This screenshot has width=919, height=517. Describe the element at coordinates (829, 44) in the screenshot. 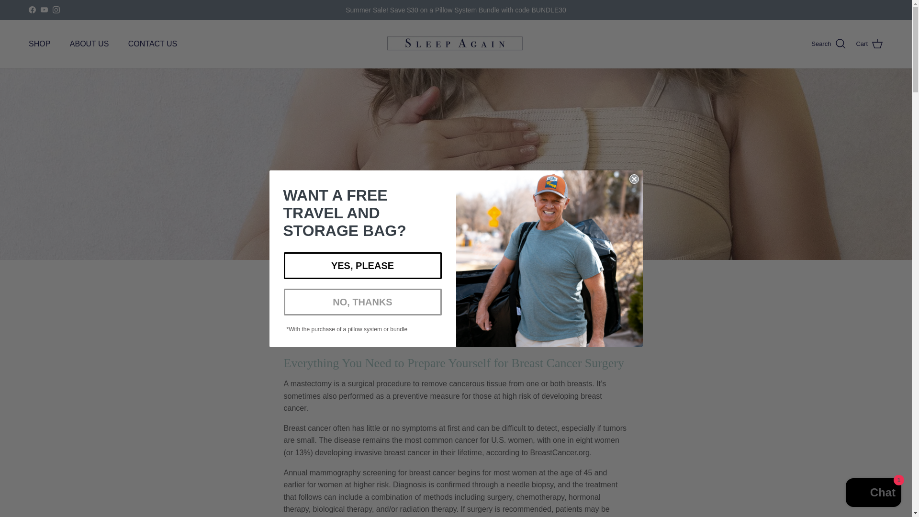

I see `Search` at that location.